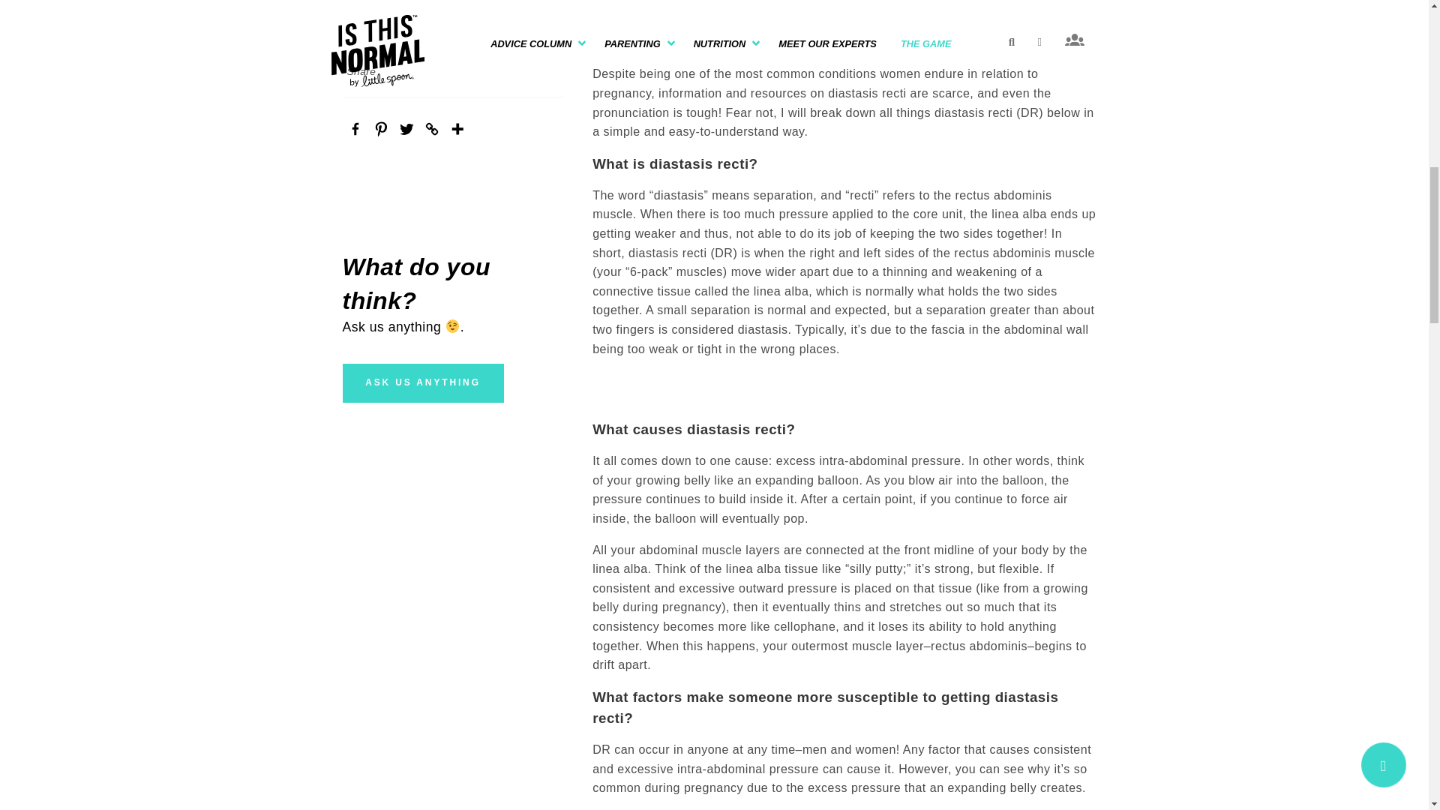  Describe the element at coordinates (456, 128) in the screenshot. I see `More` at that location.